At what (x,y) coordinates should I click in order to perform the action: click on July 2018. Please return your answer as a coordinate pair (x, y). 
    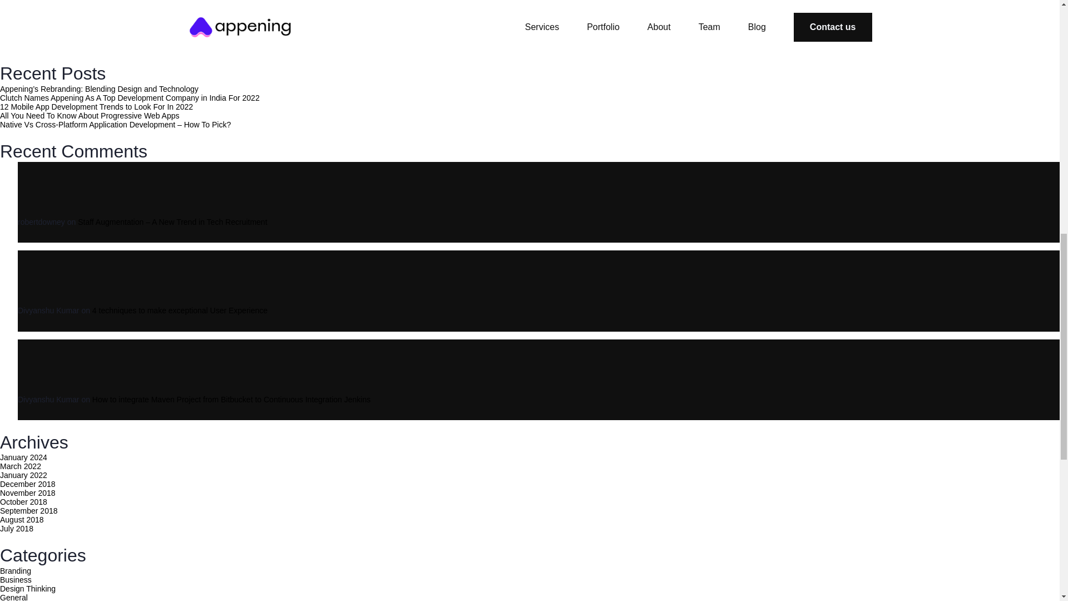
    Looking at the image, I should click on (17, 528).